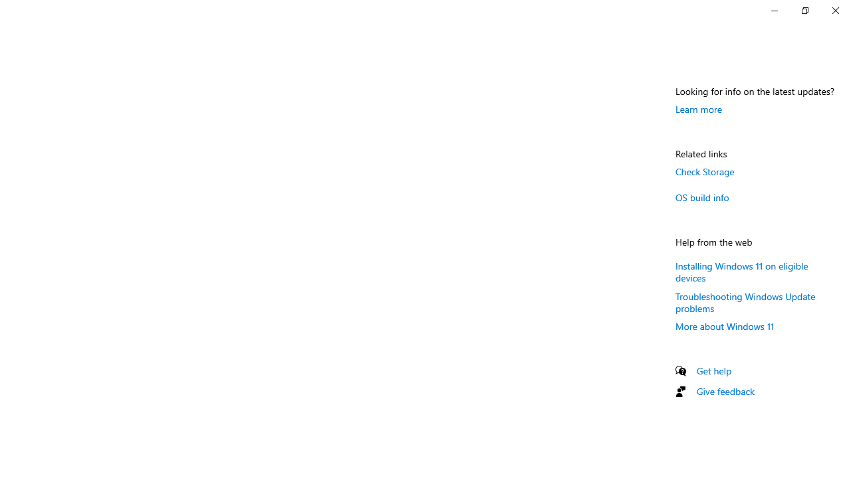 This screenshot has width=851, height=478. Describe the element at coordinates (714, 370) in the screenshot. I see `Get help` at that location.